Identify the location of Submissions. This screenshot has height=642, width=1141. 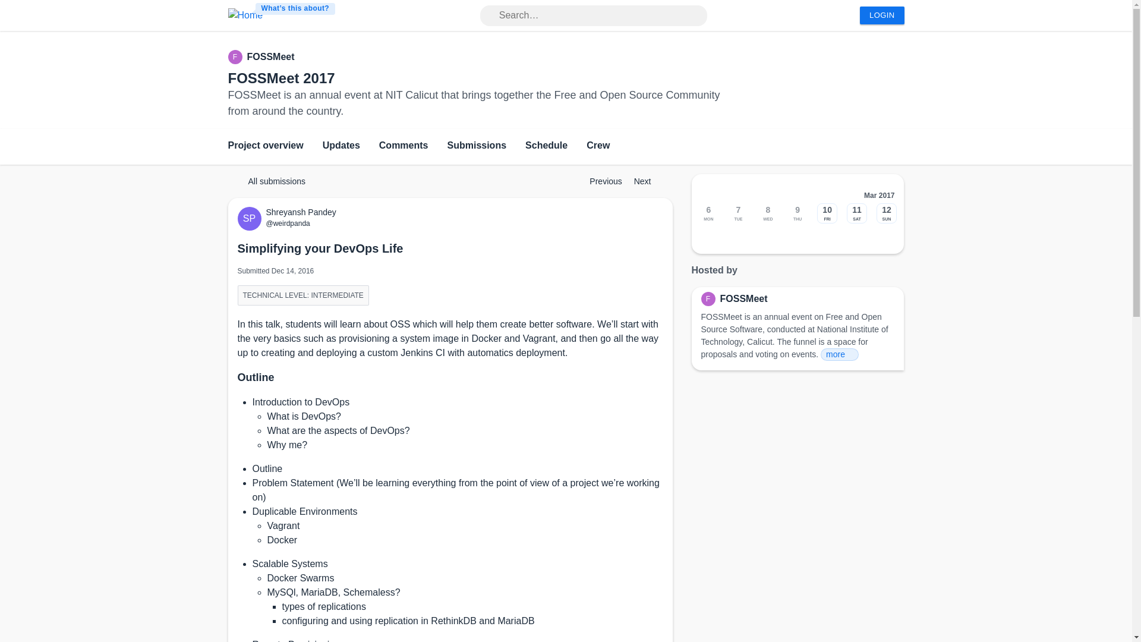
(477, 146).